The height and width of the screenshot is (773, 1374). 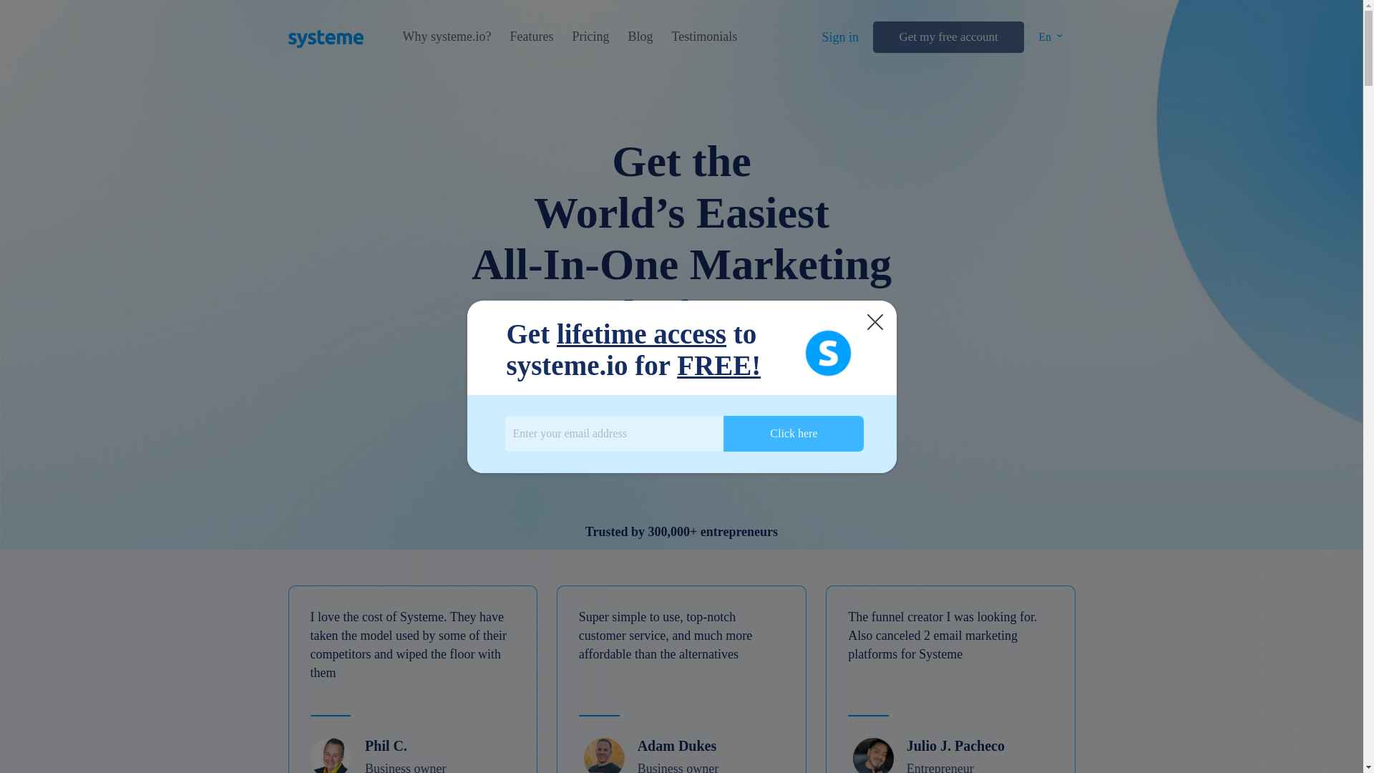 I want to click on Pricing, so click(x=590, y=37).